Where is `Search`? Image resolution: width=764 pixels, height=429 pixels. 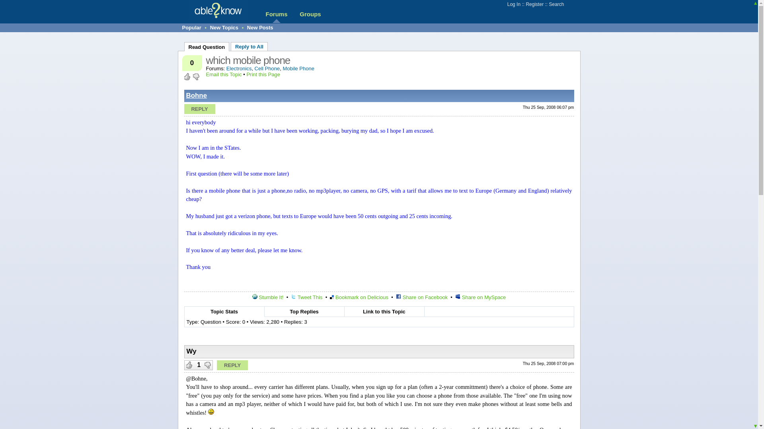
Search is located at coordinates (556, 4).